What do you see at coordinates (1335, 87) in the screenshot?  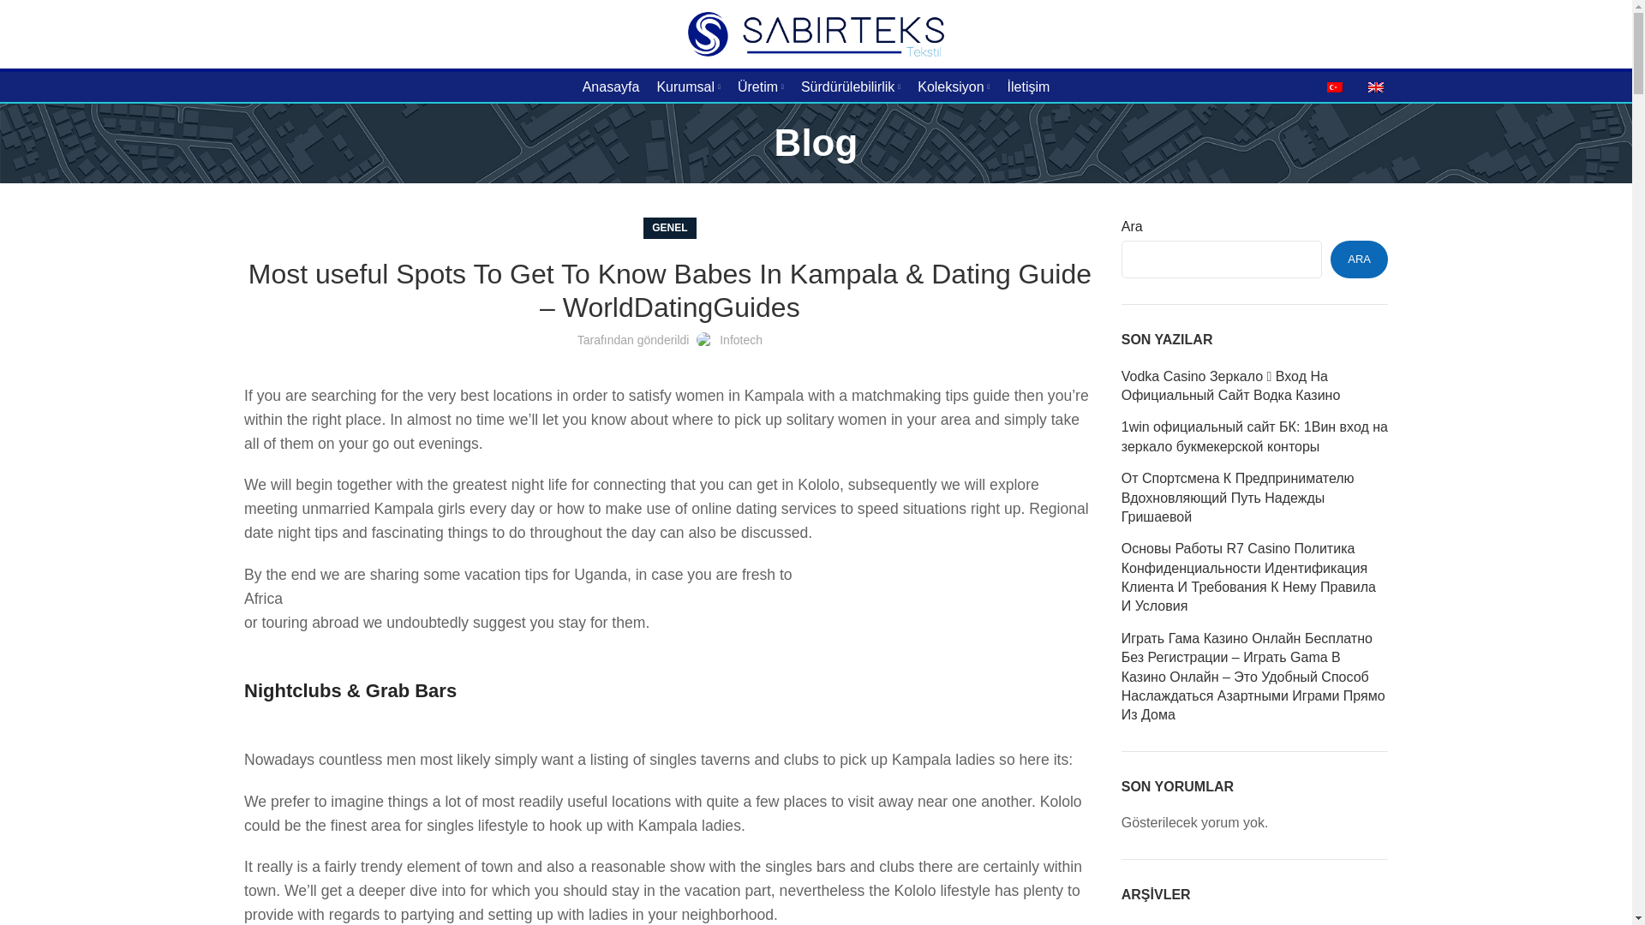 I see `Turkish` at bounding box center [1335, 87].